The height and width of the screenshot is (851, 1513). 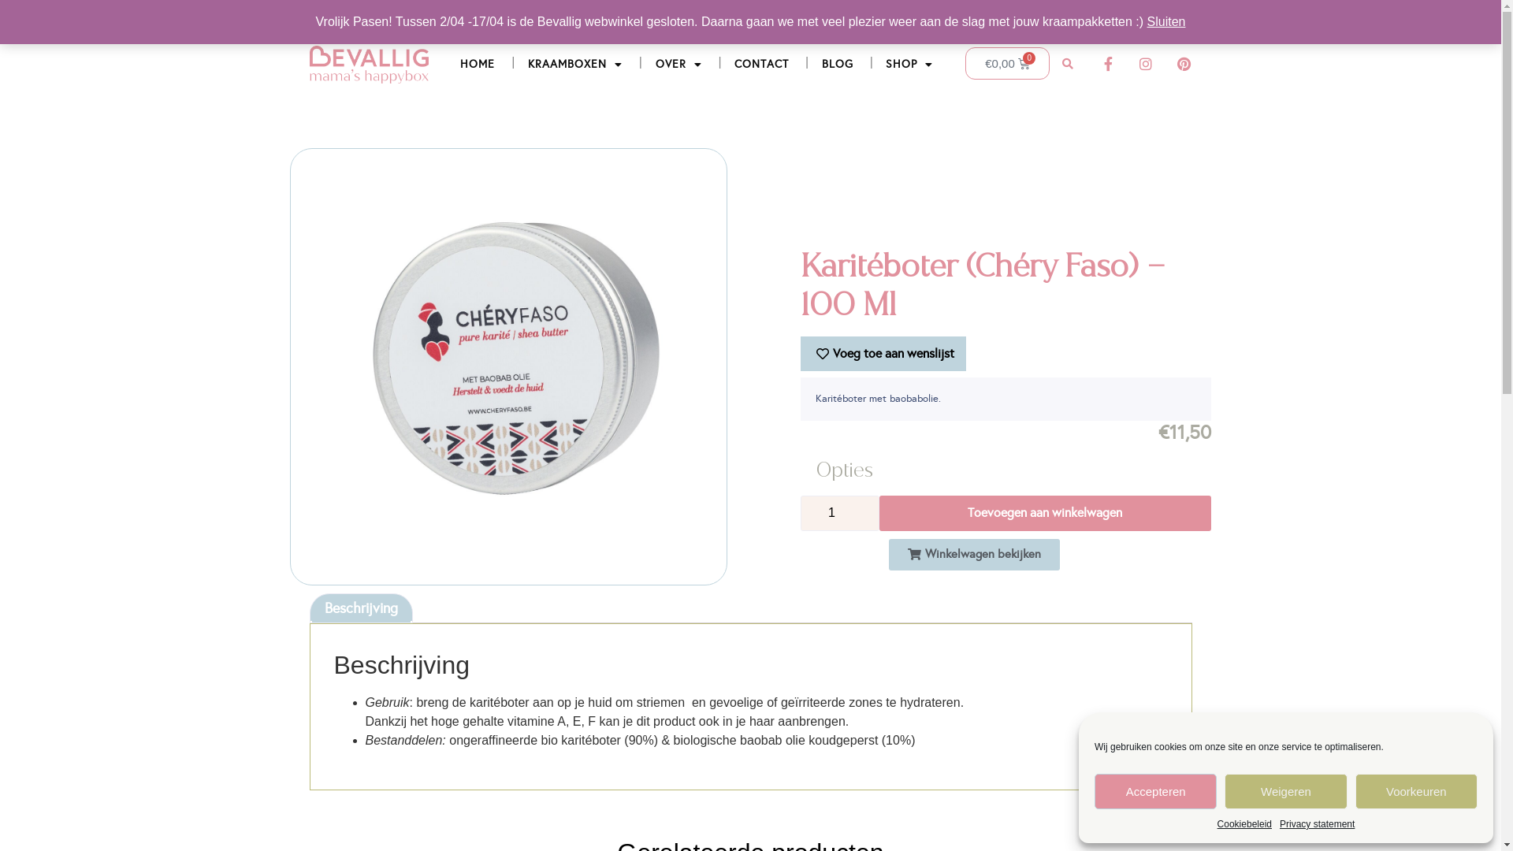 I want to click on Weigeren, so click(x=1286, y=791).